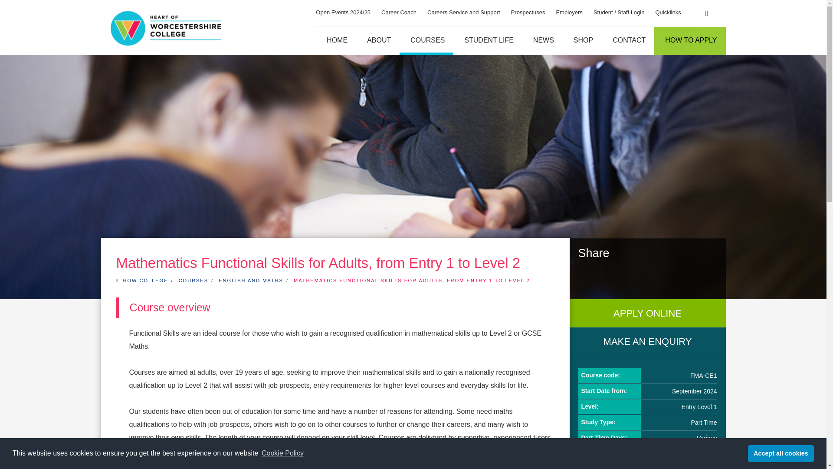  Describe the element at coordinates (781, 453) in the screenshot. I see `Accept all cookies` at that location.